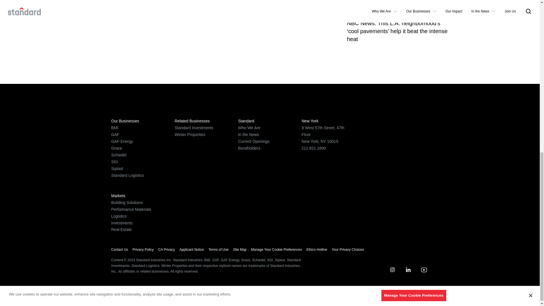 The image size is (544, 306). What do you see at coordinates (122, 141) in the screenshot?
I see `GAF Energy` at bounding box center [122, 141].